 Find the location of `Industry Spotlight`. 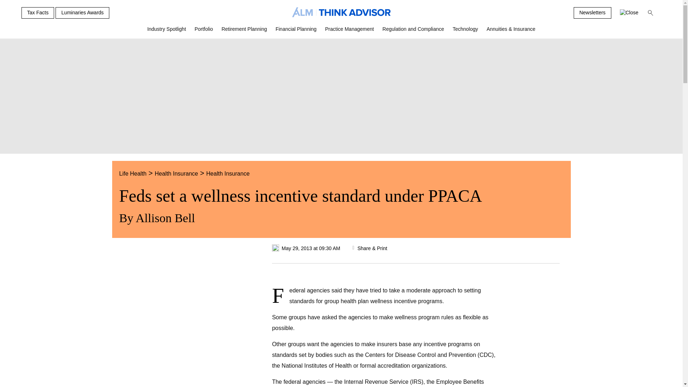

Industry Spotlight is located at coordinates (167, 32).